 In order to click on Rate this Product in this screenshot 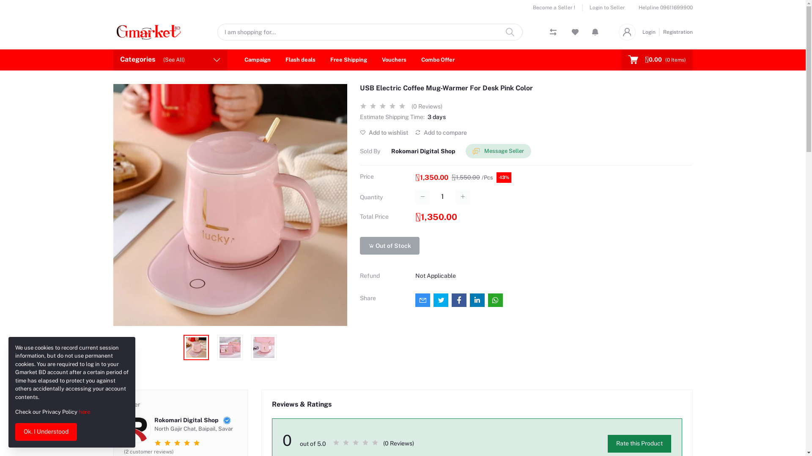, I will do `click(639, 444)`.